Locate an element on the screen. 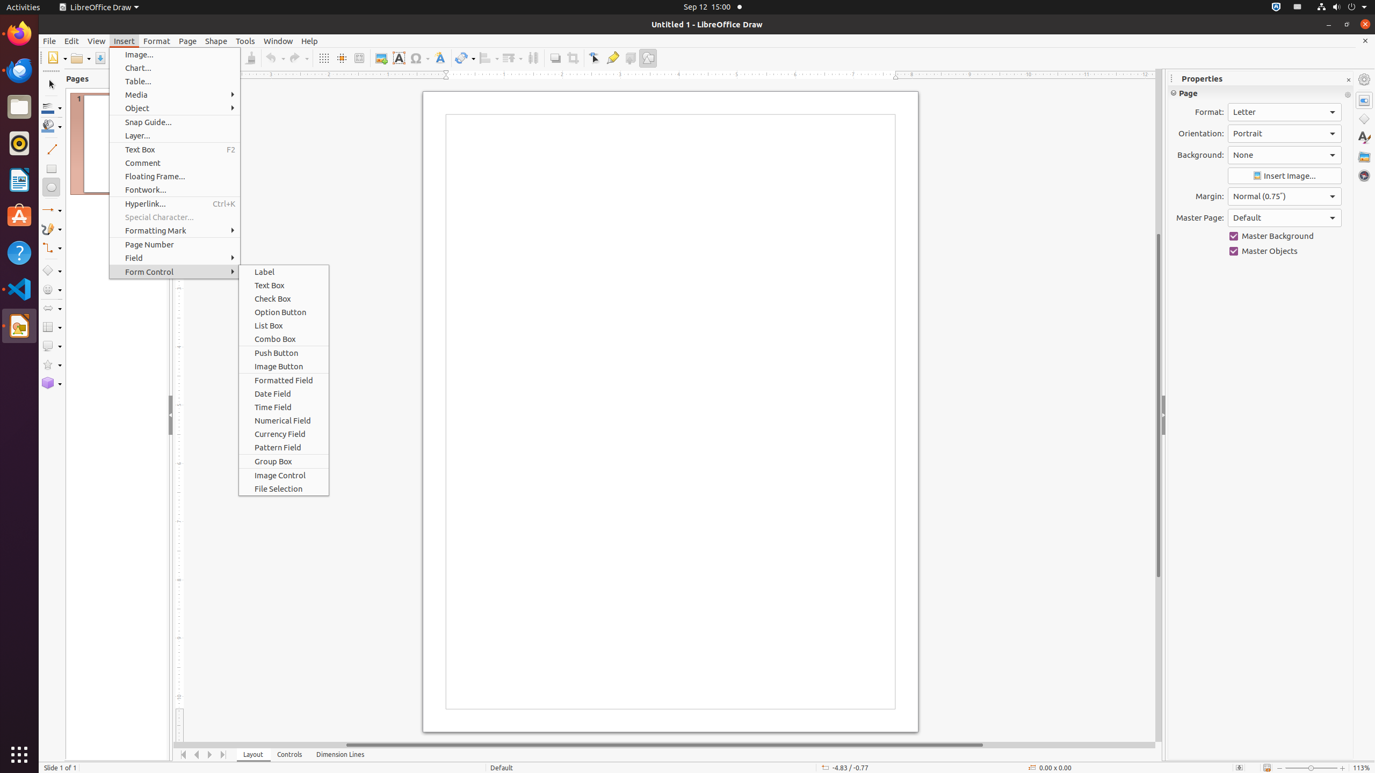  Margin: is located at coordinates (1285, 196).